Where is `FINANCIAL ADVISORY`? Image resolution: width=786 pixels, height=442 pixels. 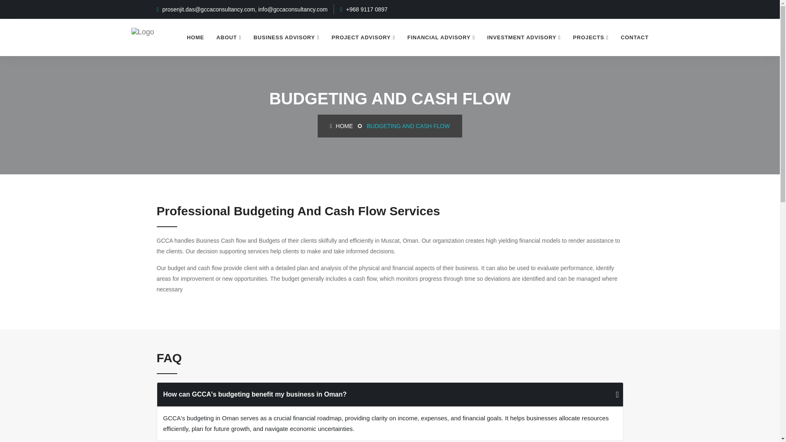 FINANCIAL ADVISORY is located at coordinates (441, 38).